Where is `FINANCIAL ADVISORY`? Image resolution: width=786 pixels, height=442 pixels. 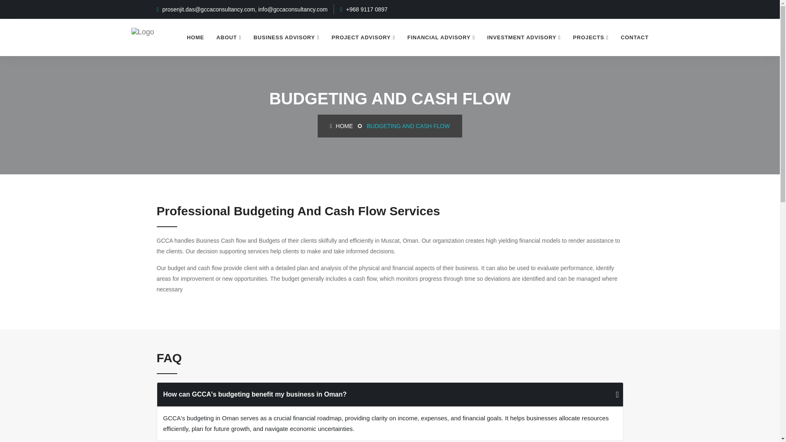 FINANCIAL ADVISORY is located at coordinates (441, 38).